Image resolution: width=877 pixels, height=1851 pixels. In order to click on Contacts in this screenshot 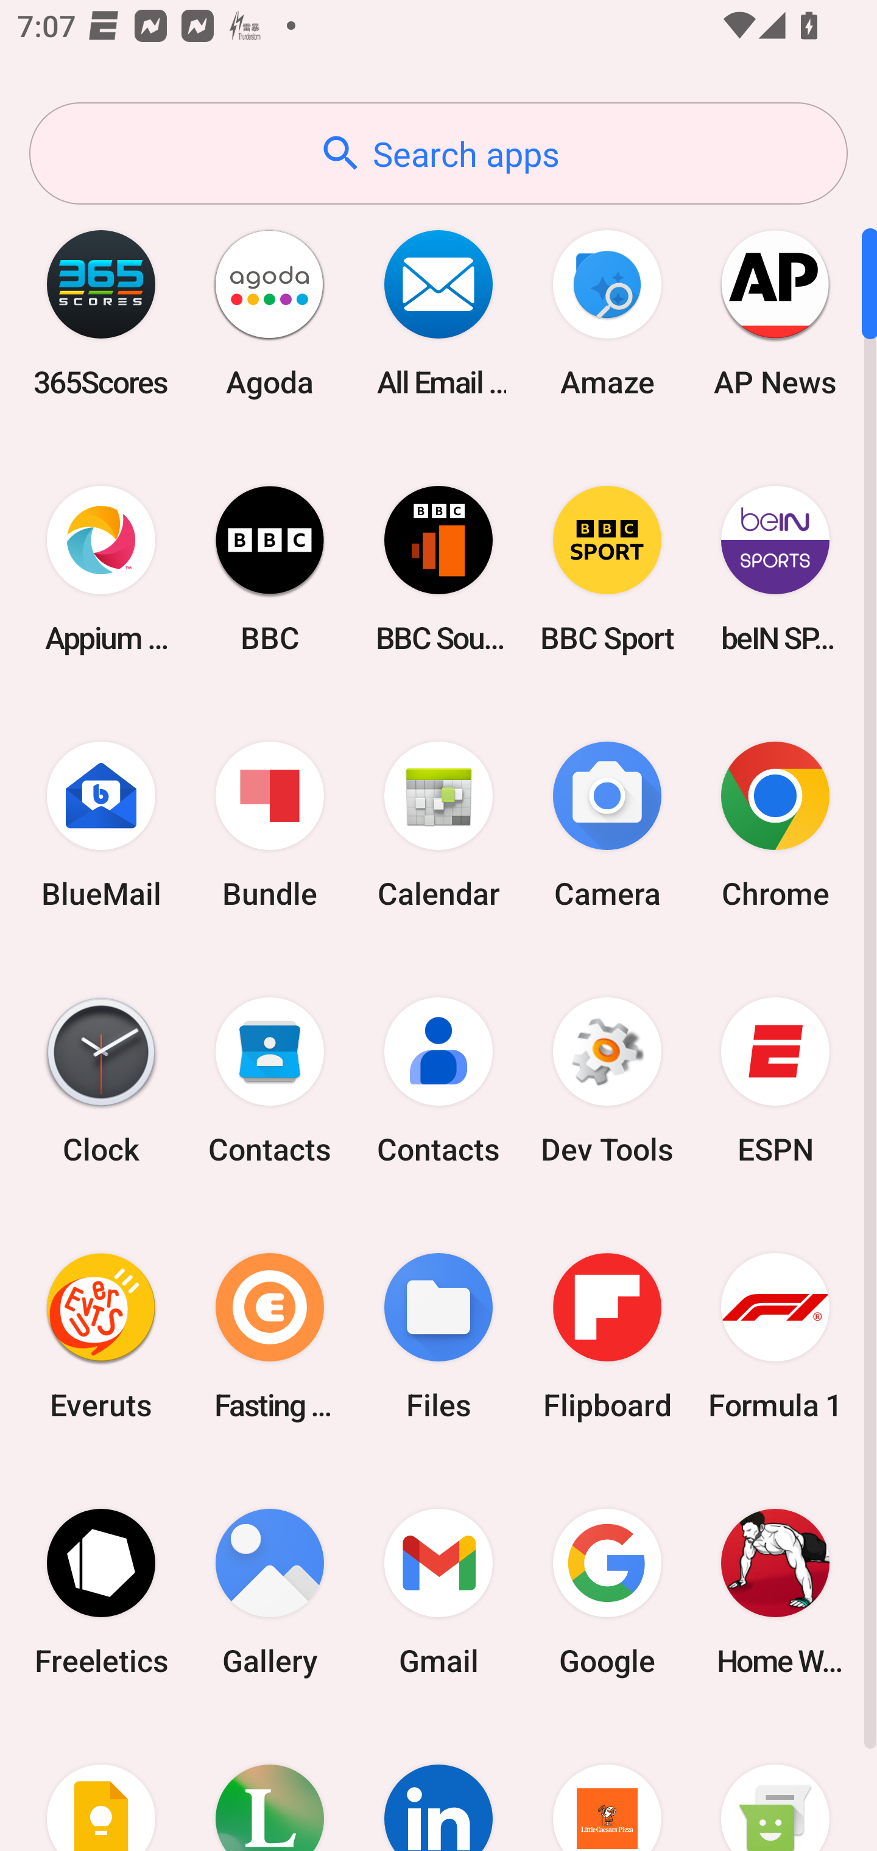, I will do `click(438, 1081)`.